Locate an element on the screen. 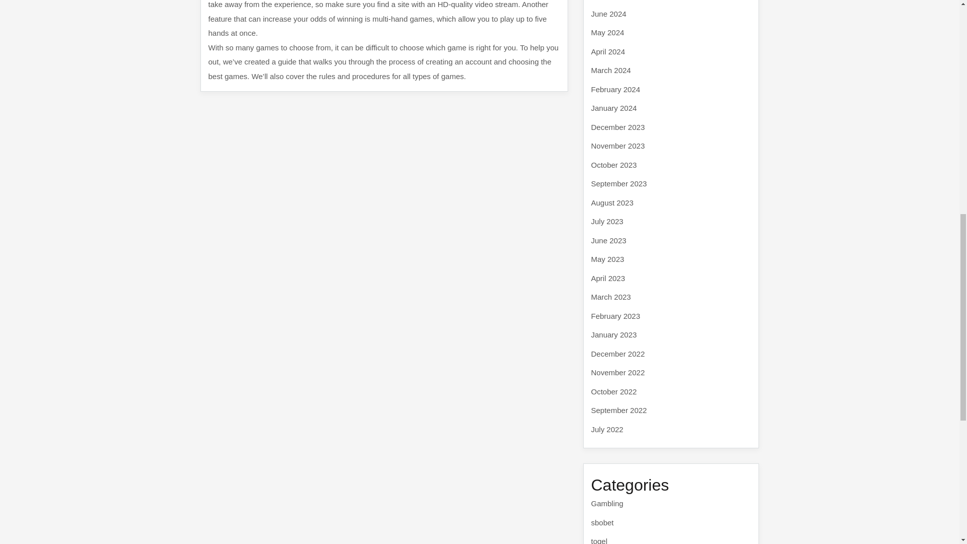  March 2023 is located at coordinates (611, 297).